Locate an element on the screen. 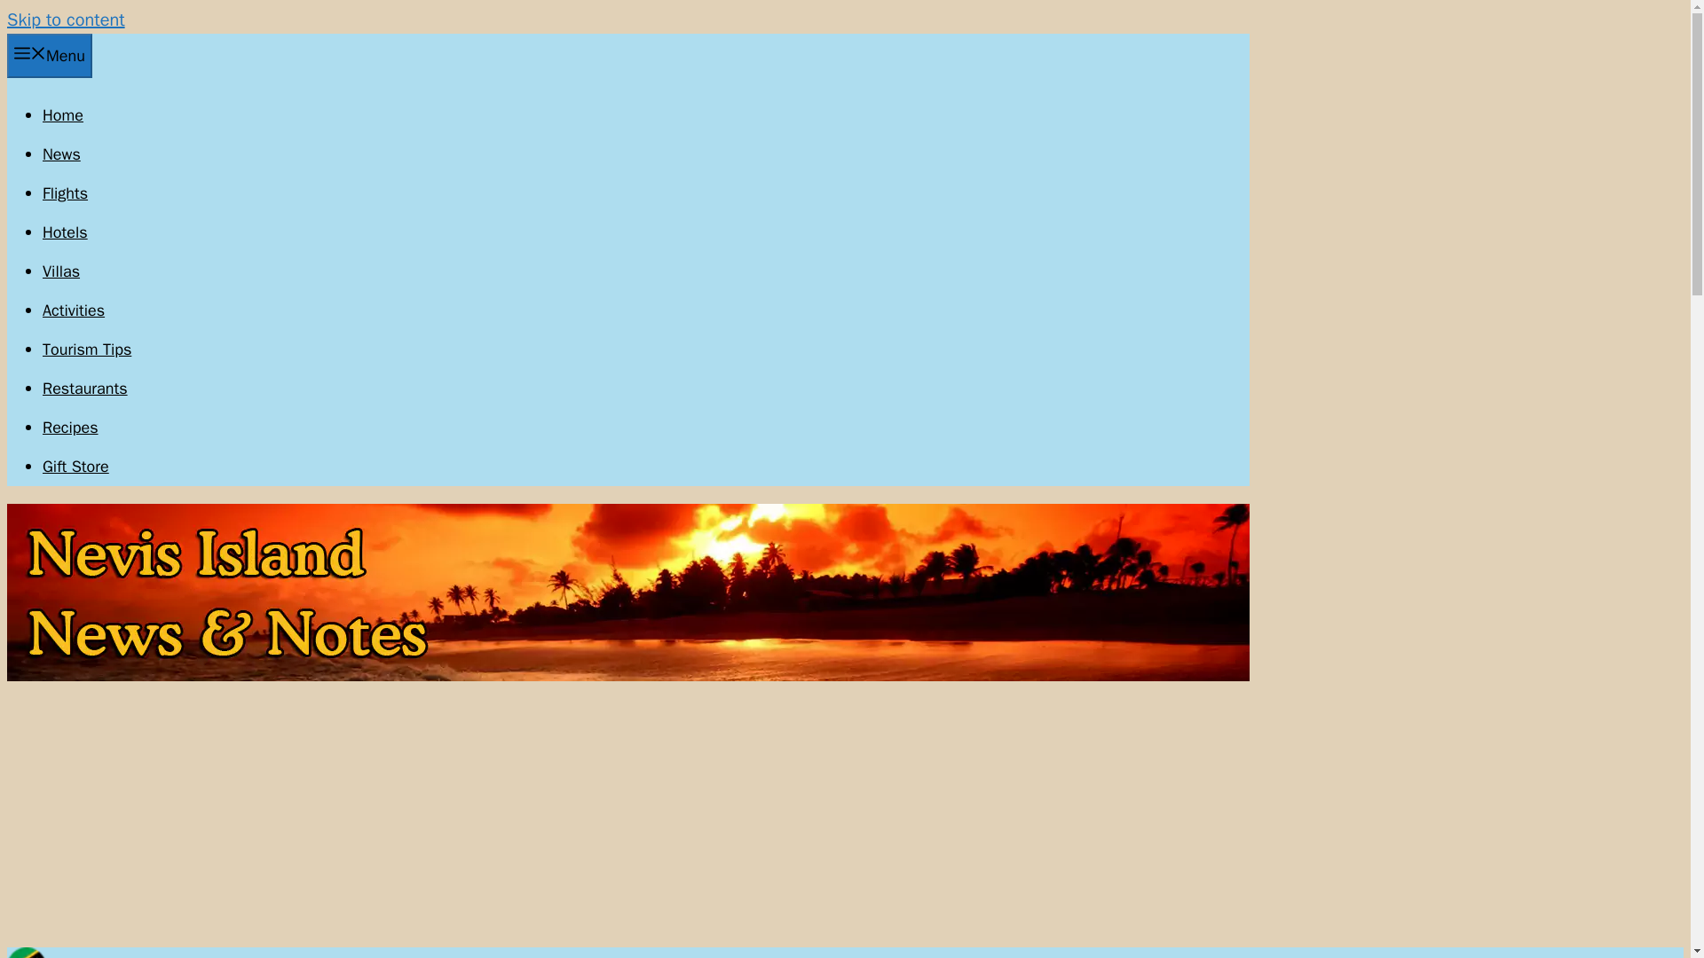  Nevis Activities and Events Calendar is located at coordinates (73, 310).